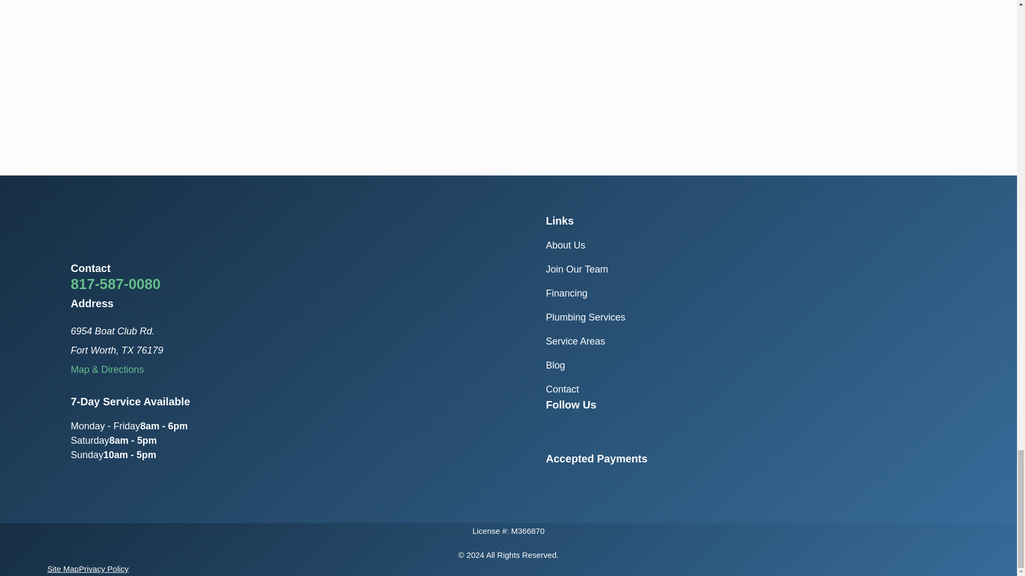 This screenshot has width=1025, height=576. I want to click on Visa, so click(551, 481).